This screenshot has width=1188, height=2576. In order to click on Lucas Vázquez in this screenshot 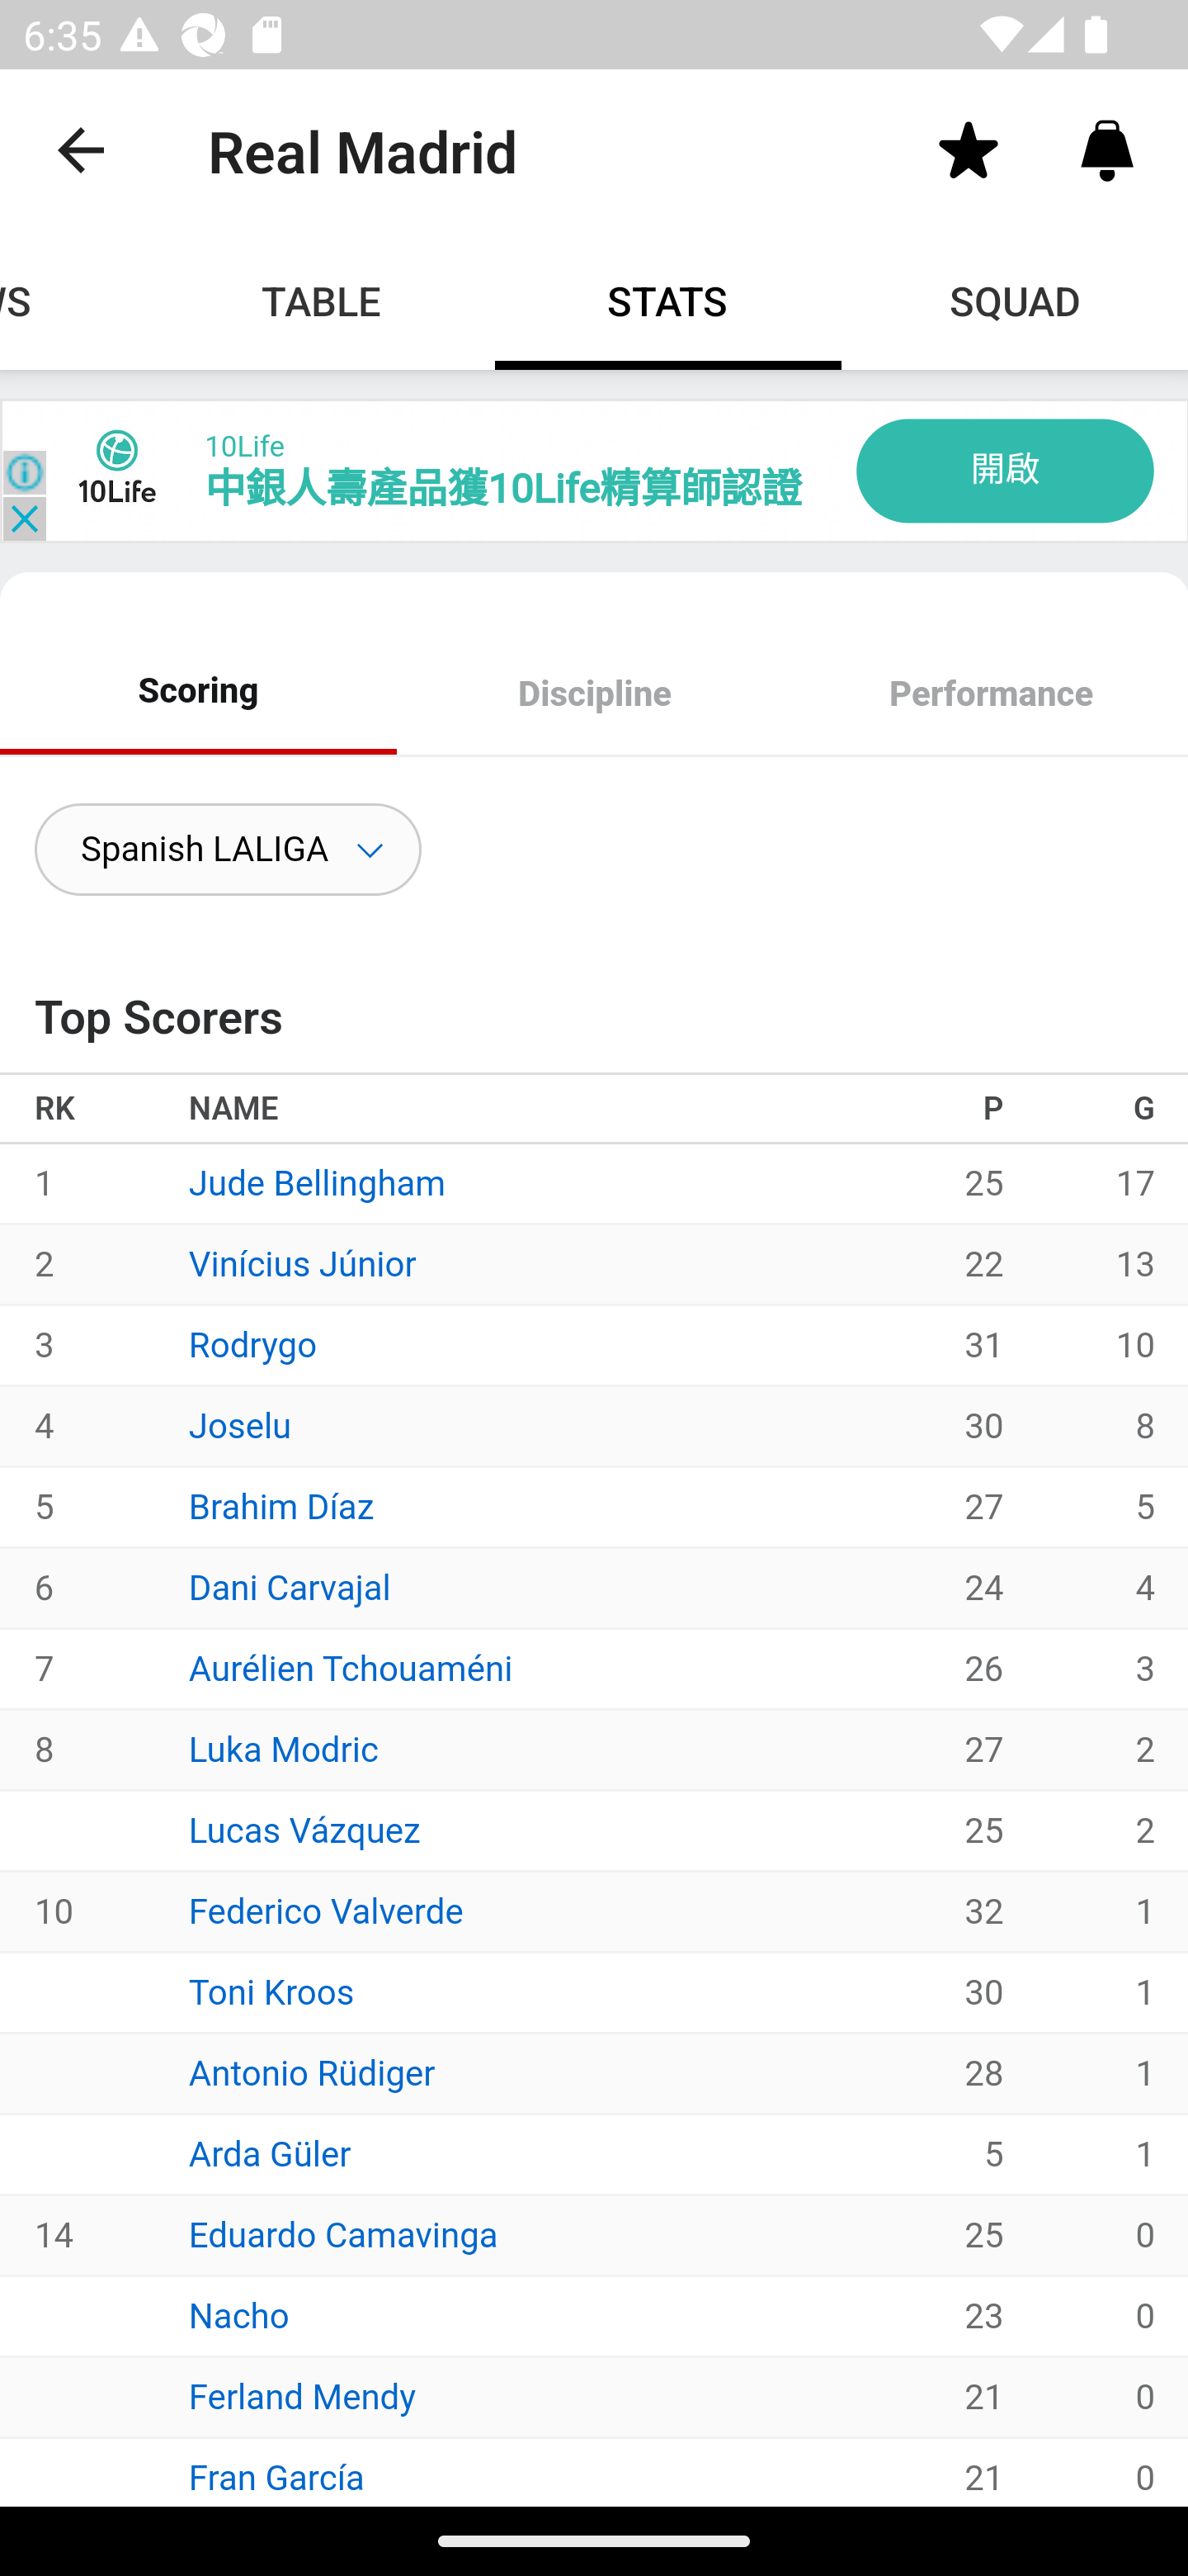, I will do `click(304, 1830)`.